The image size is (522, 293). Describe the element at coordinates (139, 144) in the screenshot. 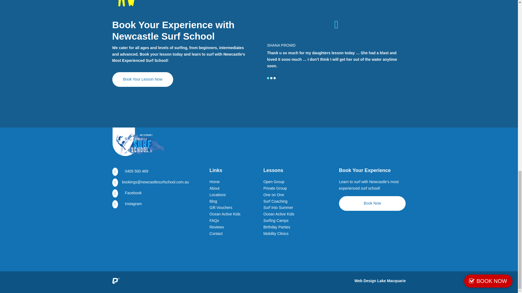

I see `Newcastle Surf School` at that location.